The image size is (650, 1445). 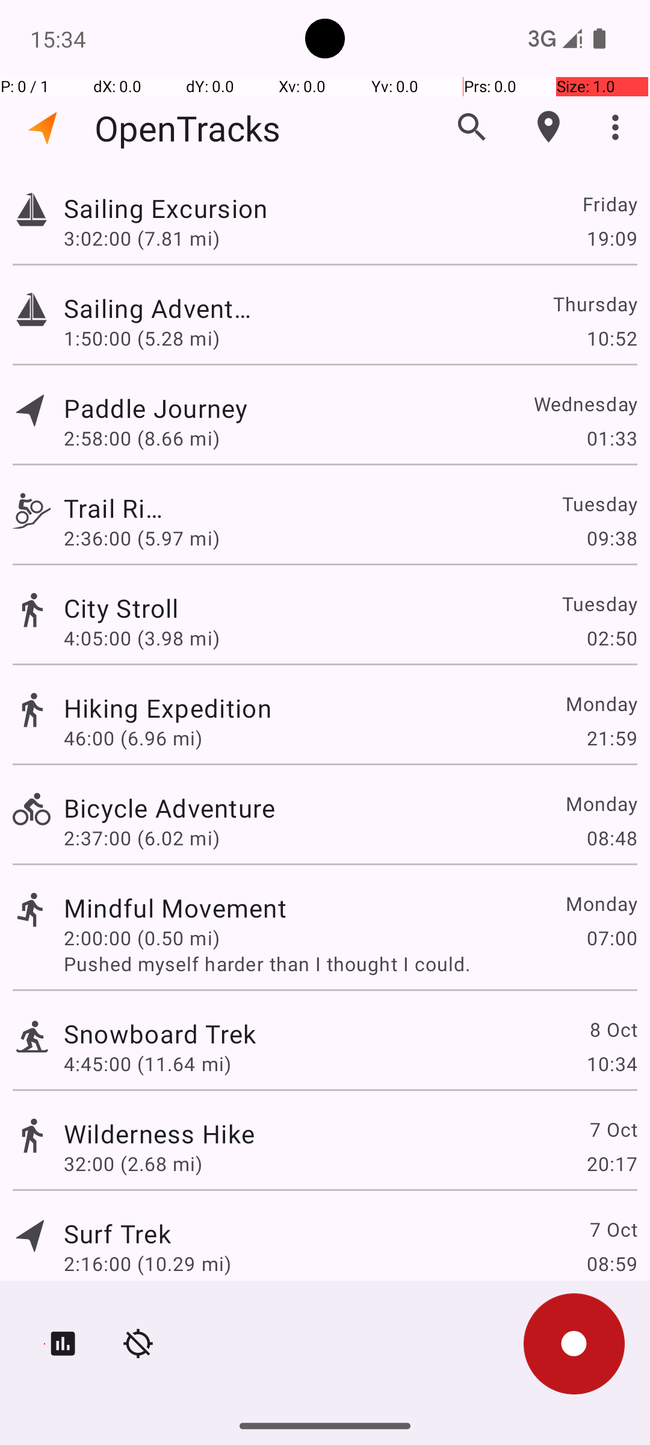 I want to click on 7 Oct, so click(x=613, y=1130).